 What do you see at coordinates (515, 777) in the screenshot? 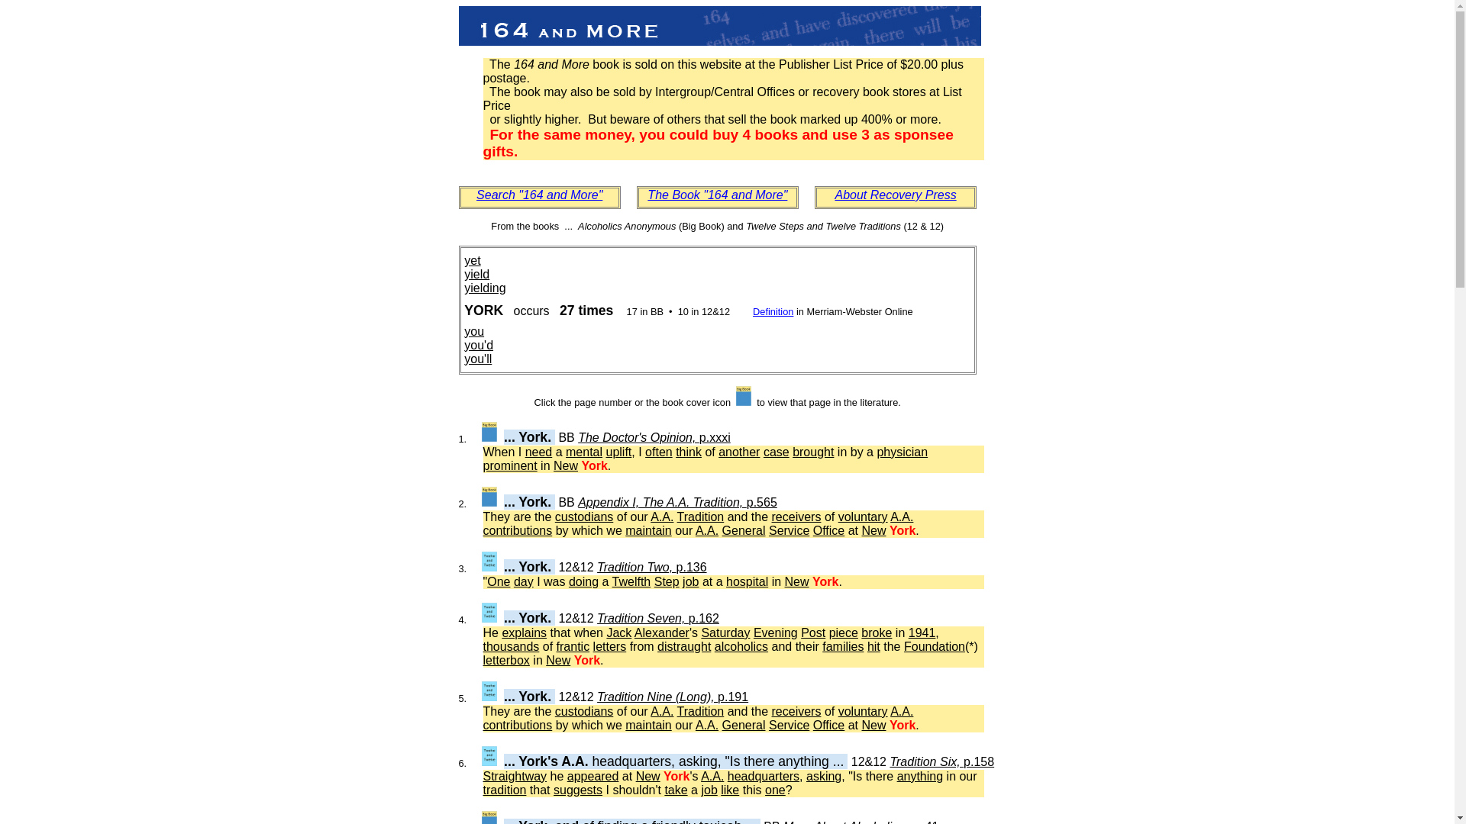
I see `Straightway` at bounding box center [515, 777].